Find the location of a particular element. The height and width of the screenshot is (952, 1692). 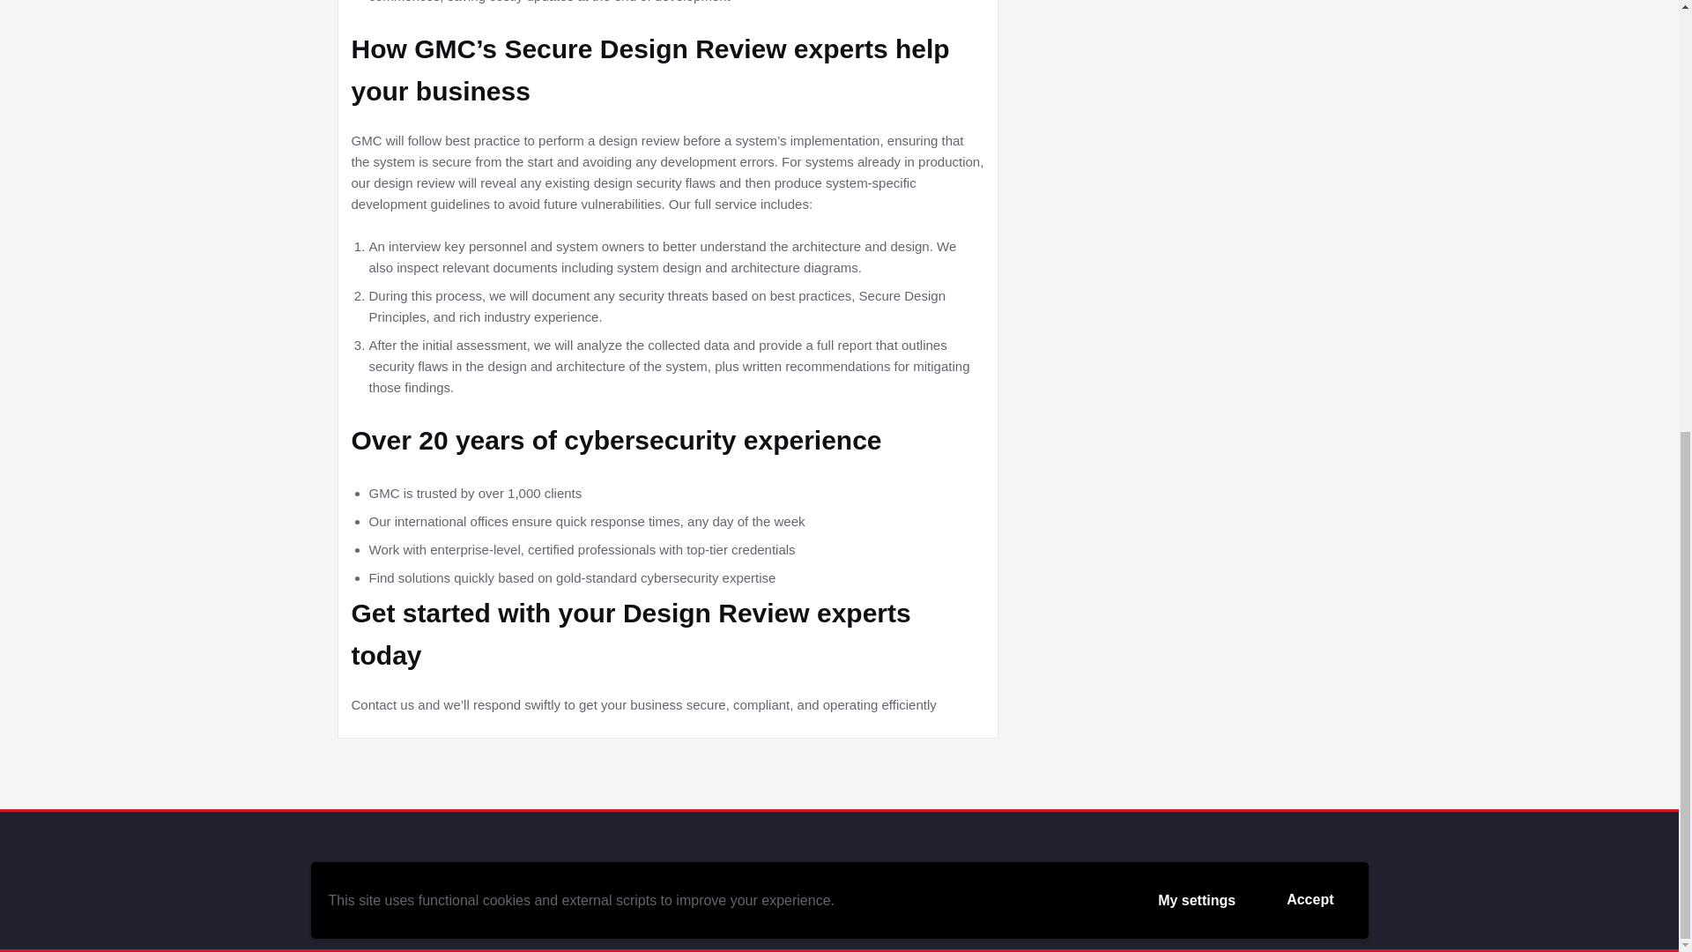

My settings is located at coordinates (1196, 115).